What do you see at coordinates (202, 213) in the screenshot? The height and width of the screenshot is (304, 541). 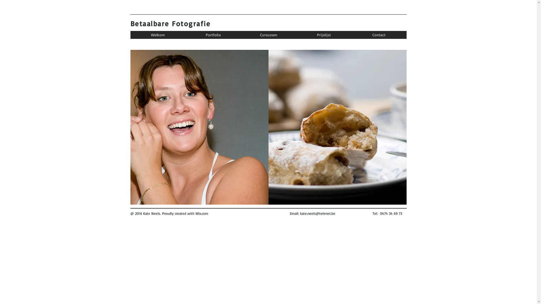 I see `Wix.com` at bounding box center [202, 213].